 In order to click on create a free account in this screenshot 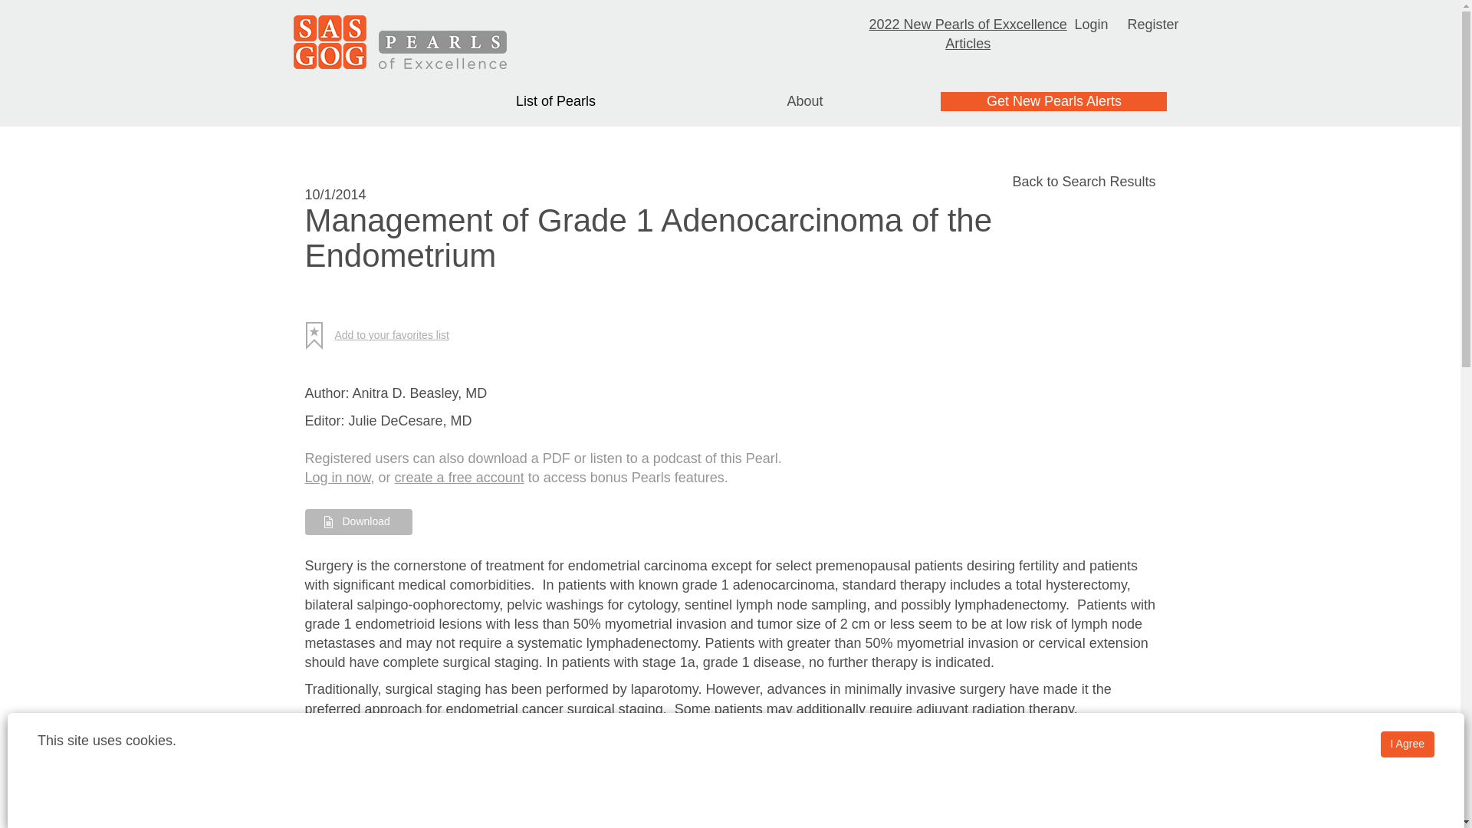, I will do `click(458, 477)`.